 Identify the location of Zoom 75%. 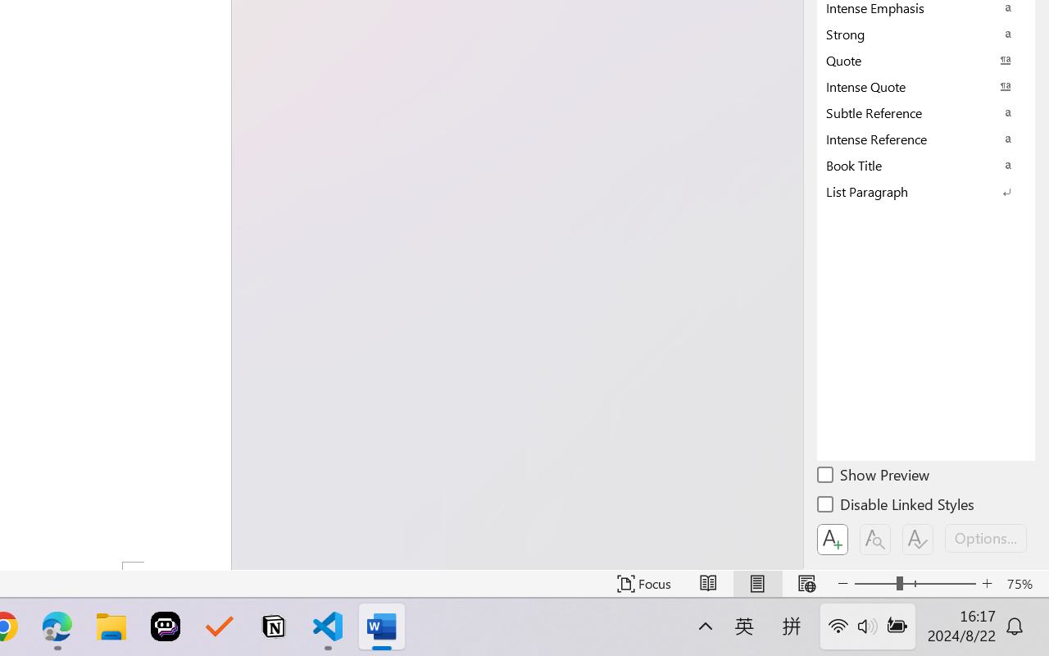
(1024, 584).